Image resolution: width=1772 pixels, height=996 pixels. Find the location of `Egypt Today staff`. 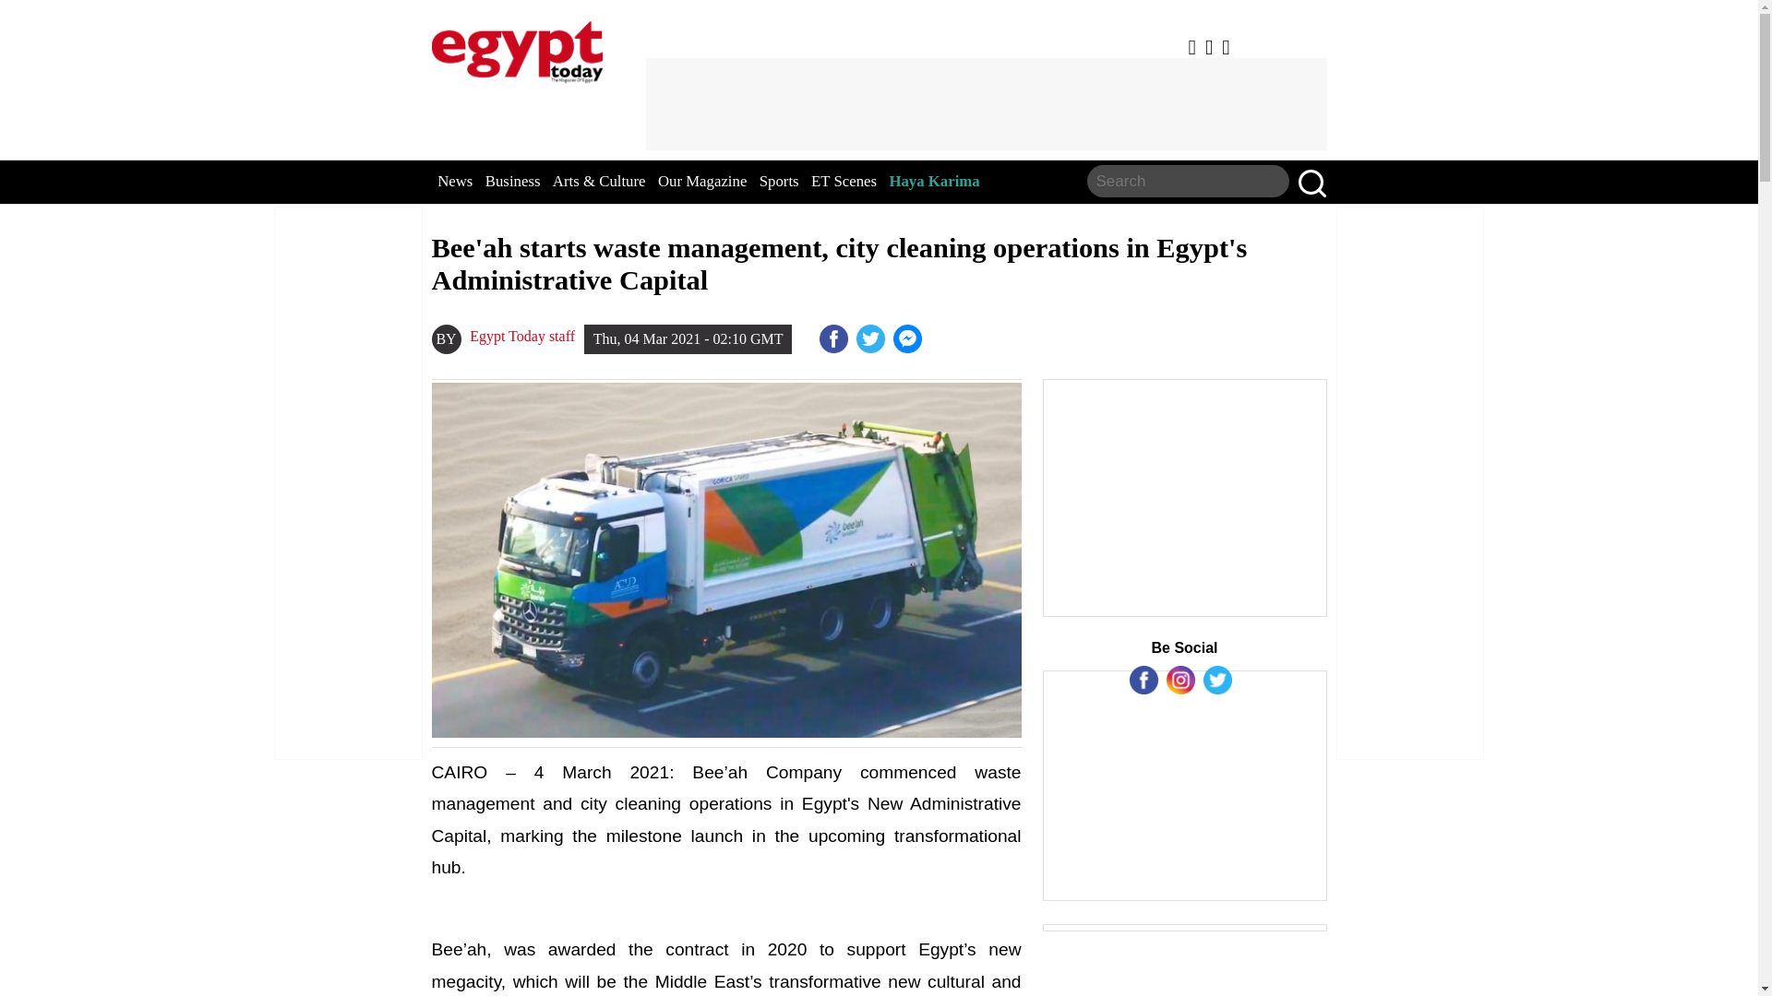

Egypt Today staff is located at coordinates (521, 336).